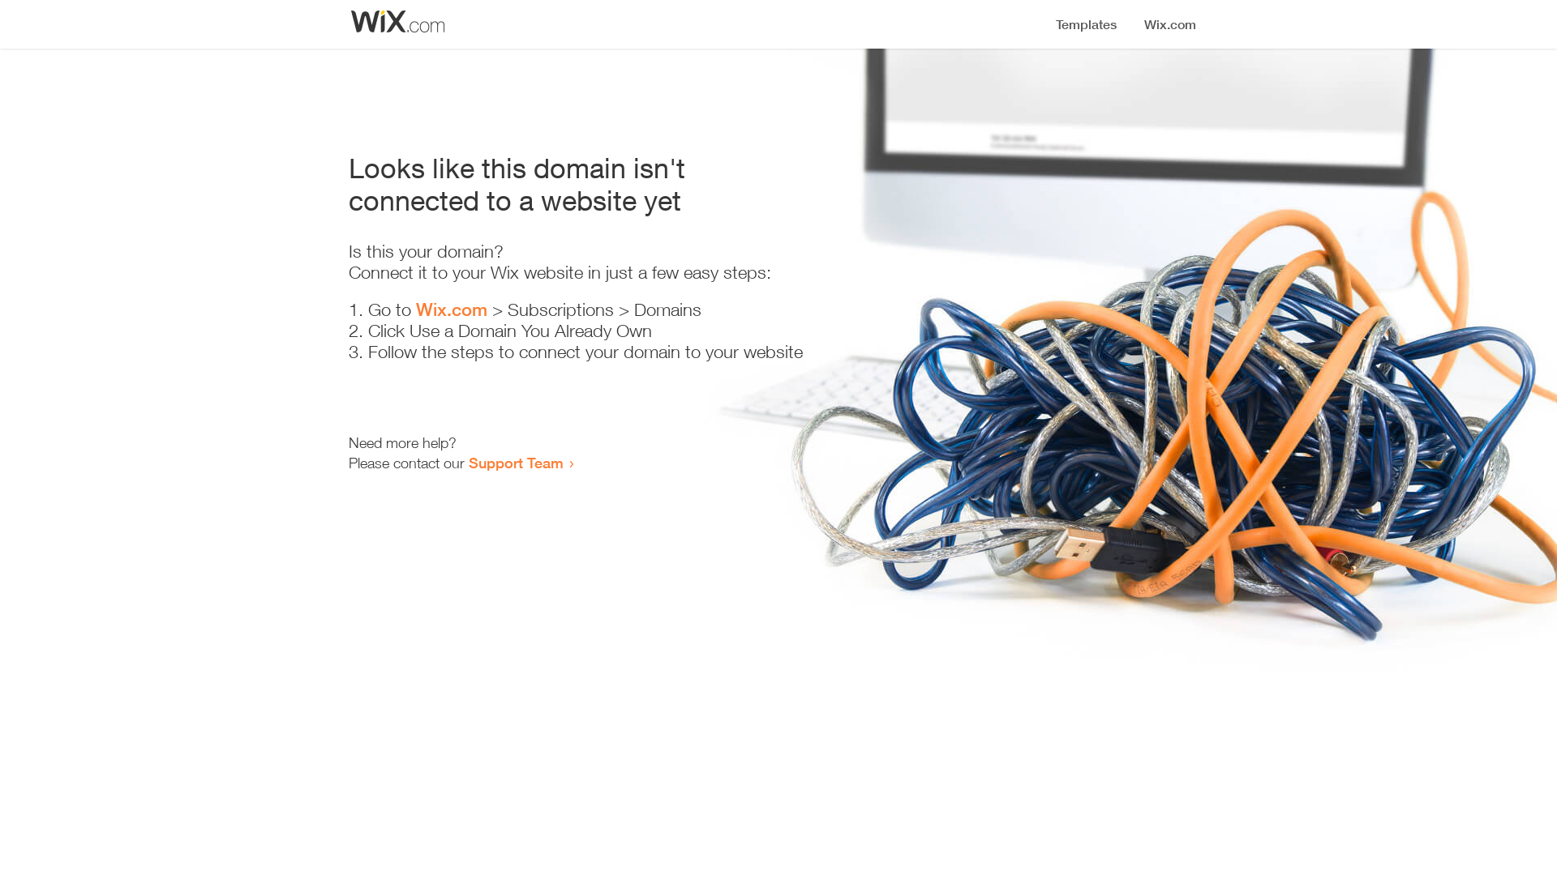 This screenshot has width=1557, height=875. I want to click on Wix.com, so click(452, 309).